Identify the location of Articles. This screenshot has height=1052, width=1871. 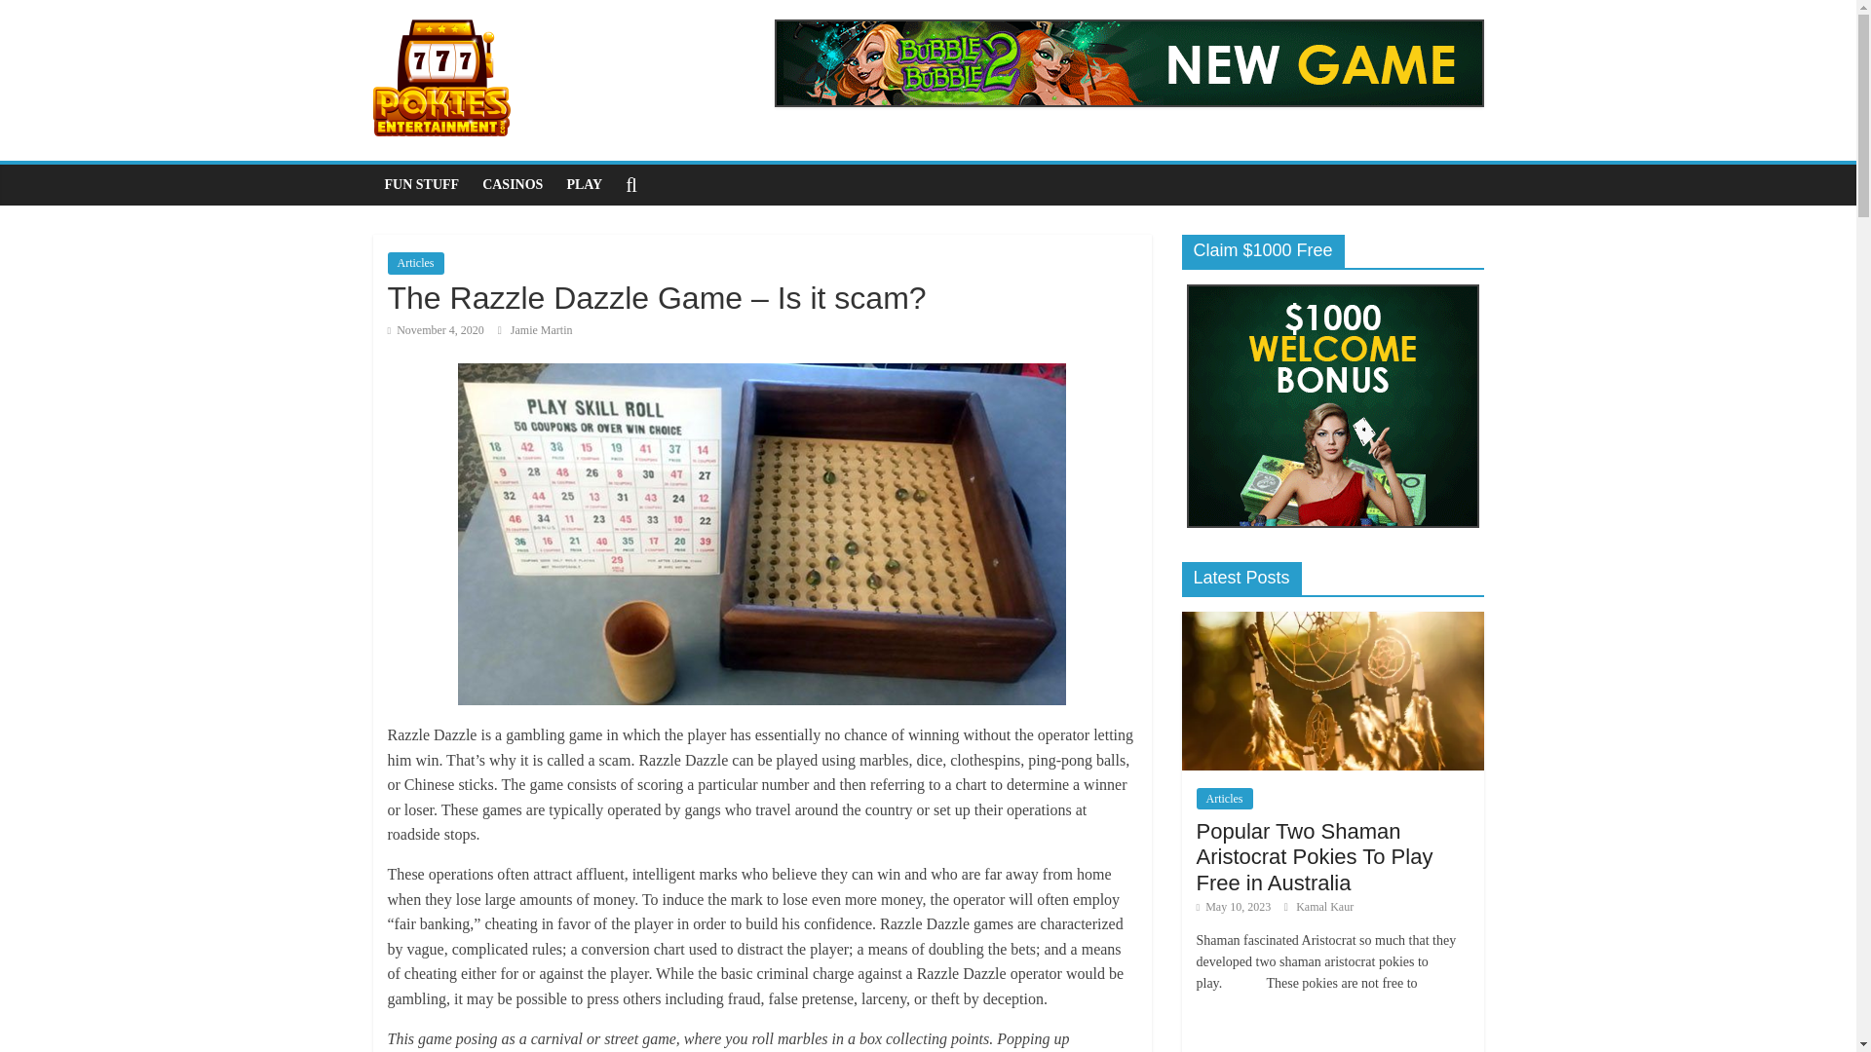
(1225, 798).